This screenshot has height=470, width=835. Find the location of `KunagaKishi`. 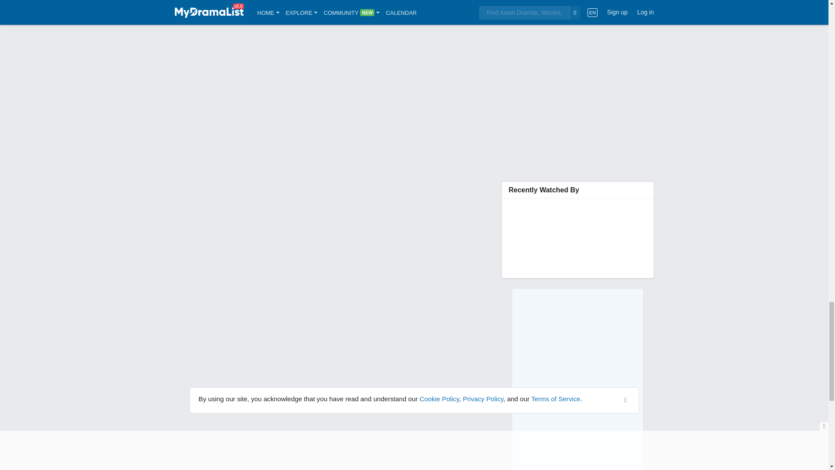

KunagaKishi is located at coordinates (541, 229).